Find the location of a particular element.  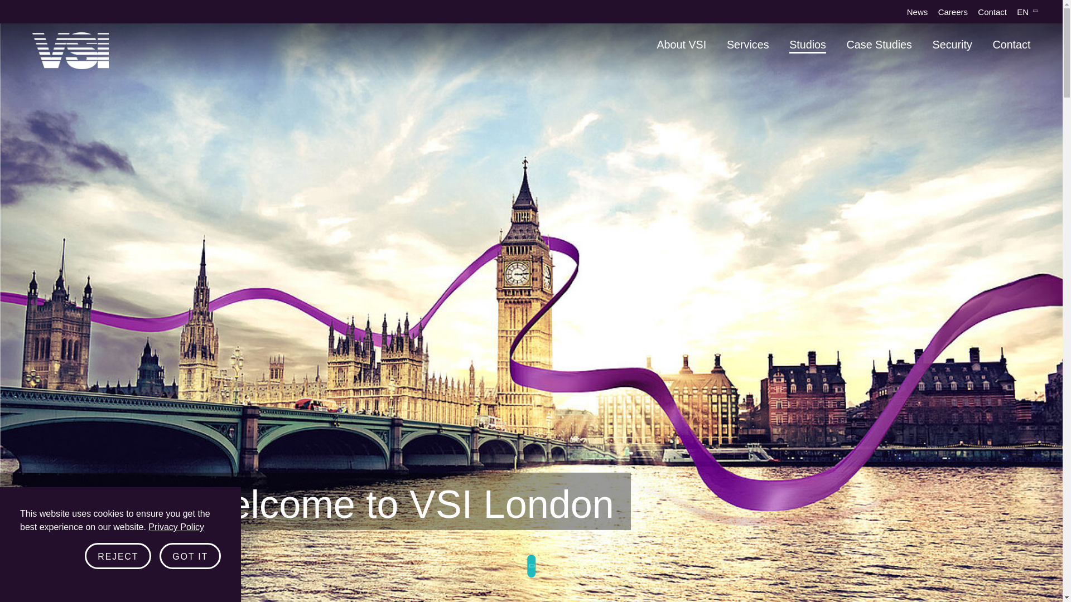

Home is located at coordinates (70, 51).